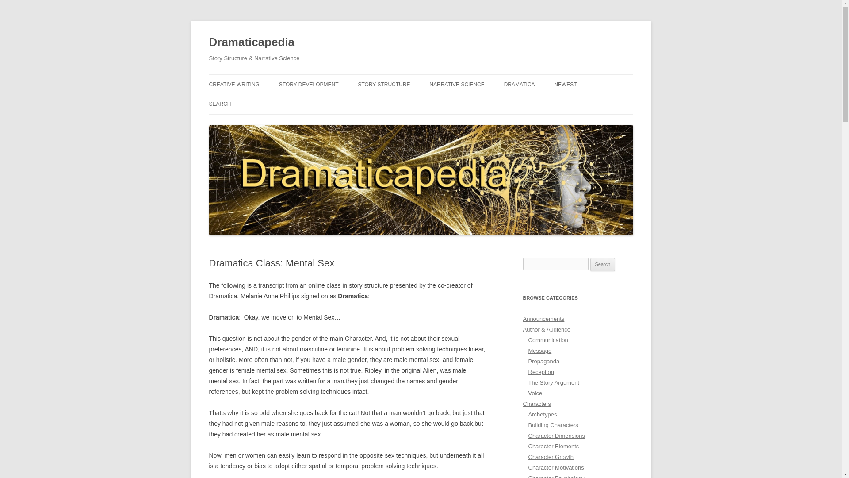 Image resolution: width=849 pixels, height=478 pixels. Describe the element at coordinates (233, 84) in the screenshot. I see `CREATIVE WRITING` at that location.